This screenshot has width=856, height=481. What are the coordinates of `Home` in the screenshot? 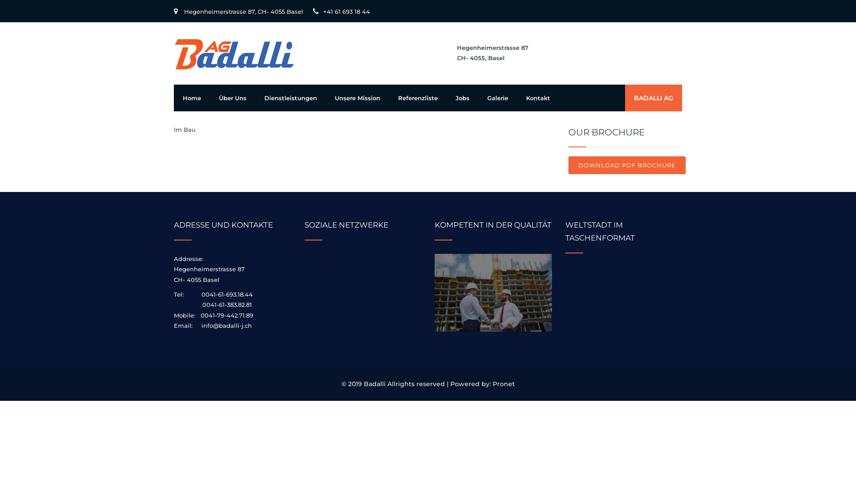 It's located at (192, 98).